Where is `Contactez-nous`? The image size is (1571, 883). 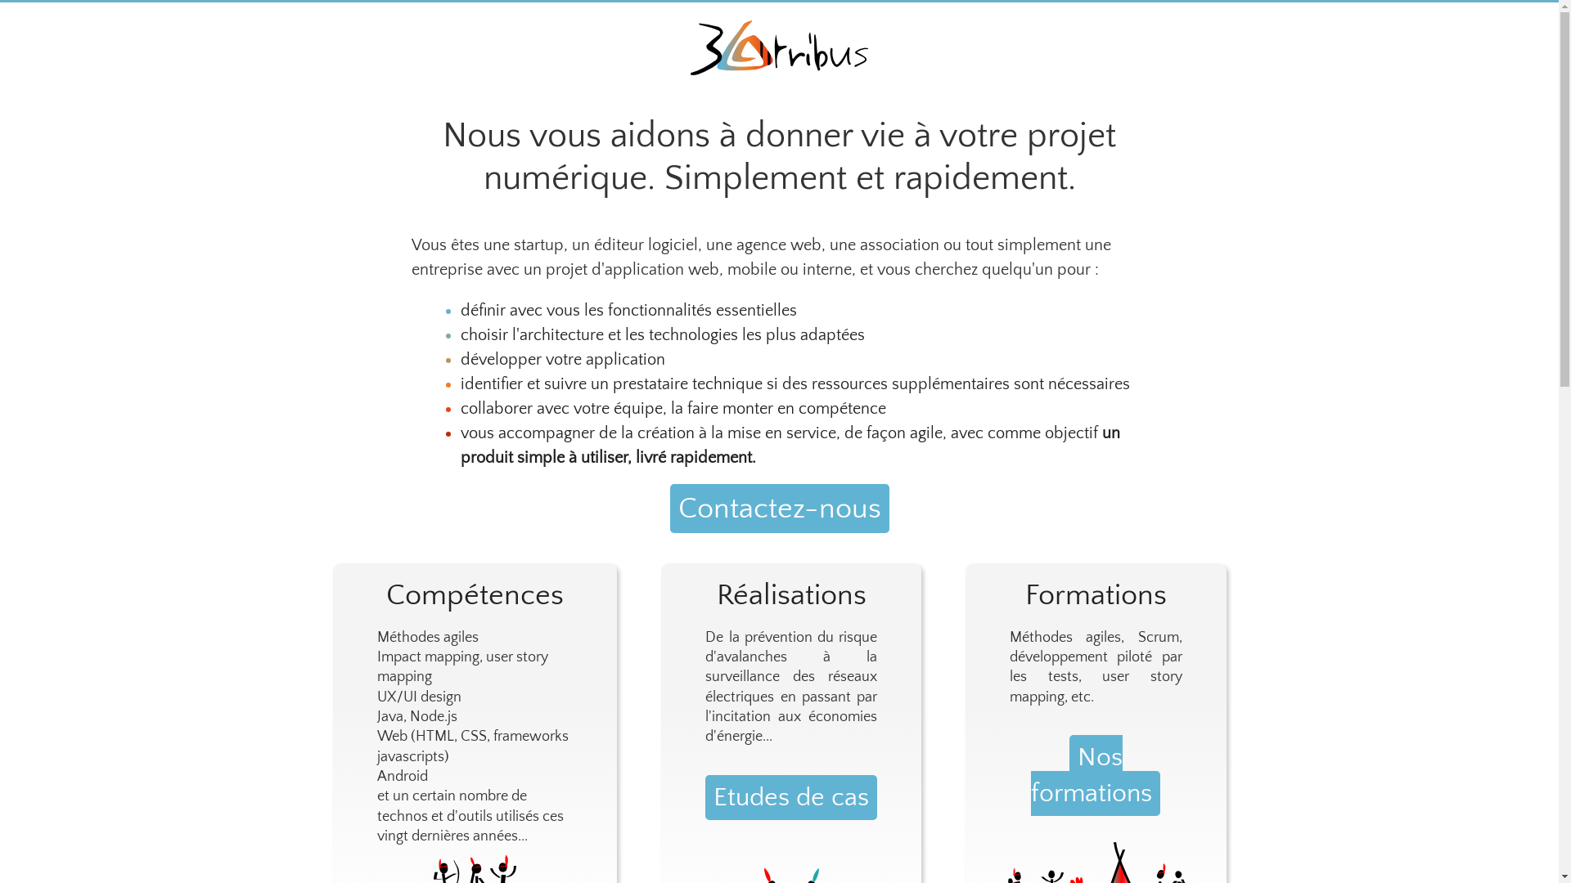
Contactez-nous is located at coordinates (779, 509).